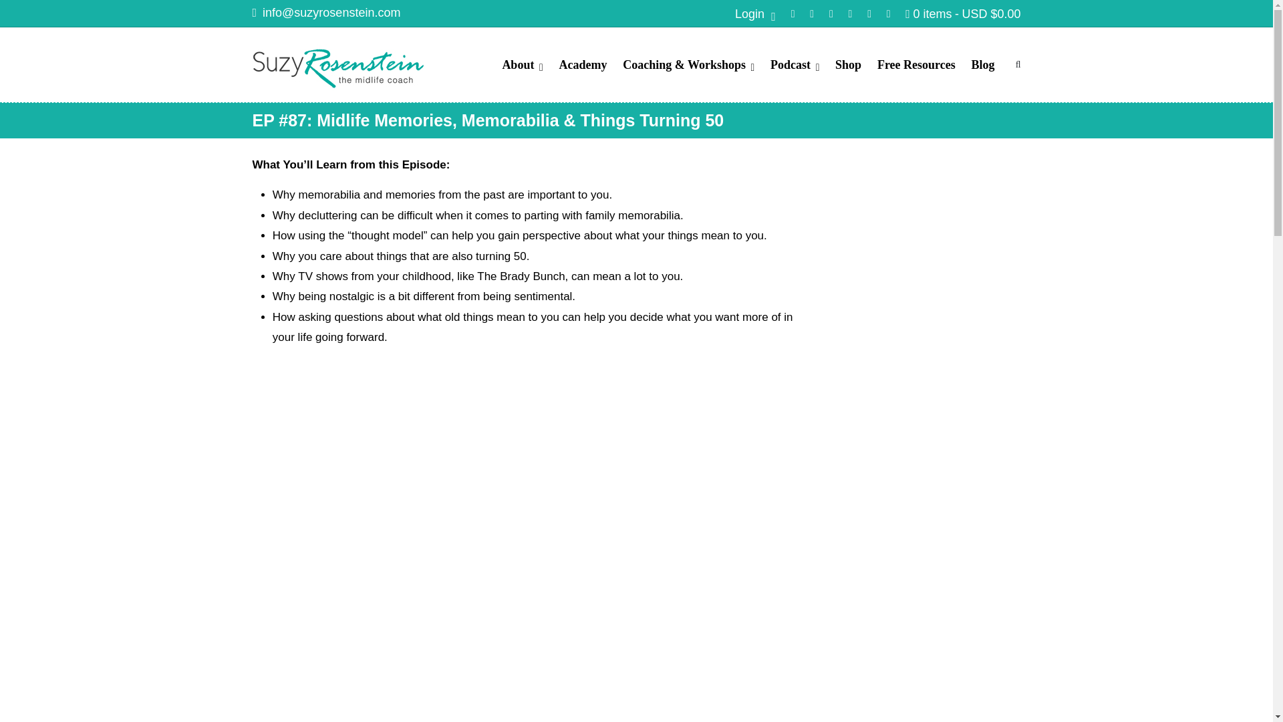 The image size is (1283, 722). Describe the element at coordinates (917, 65) in the screenshot. I see `Free Resources` at that location.